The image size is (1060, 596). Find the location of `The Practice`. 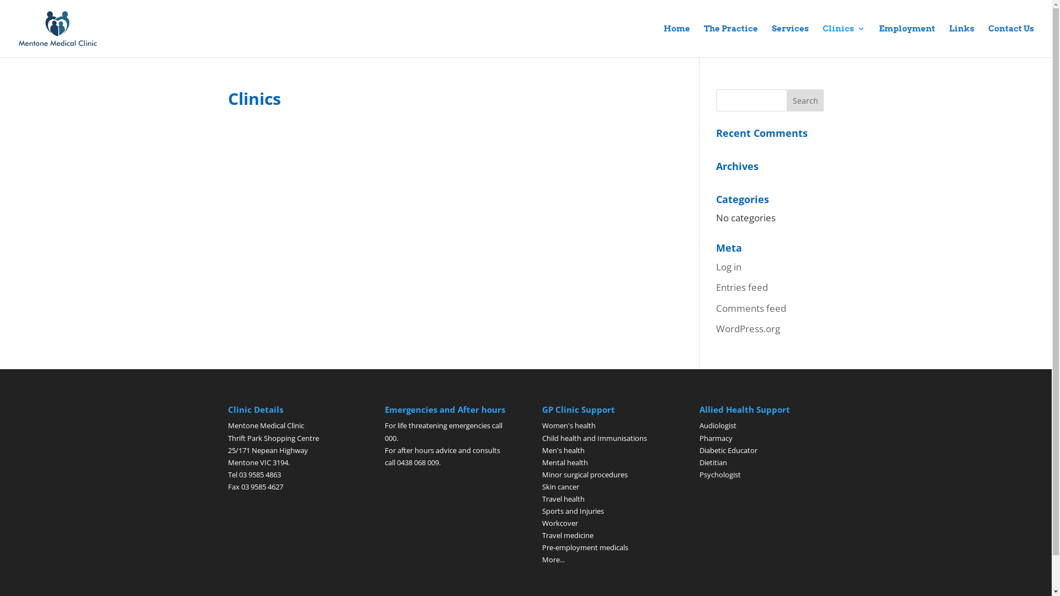

The Practice is located at coordinates (731, 41).